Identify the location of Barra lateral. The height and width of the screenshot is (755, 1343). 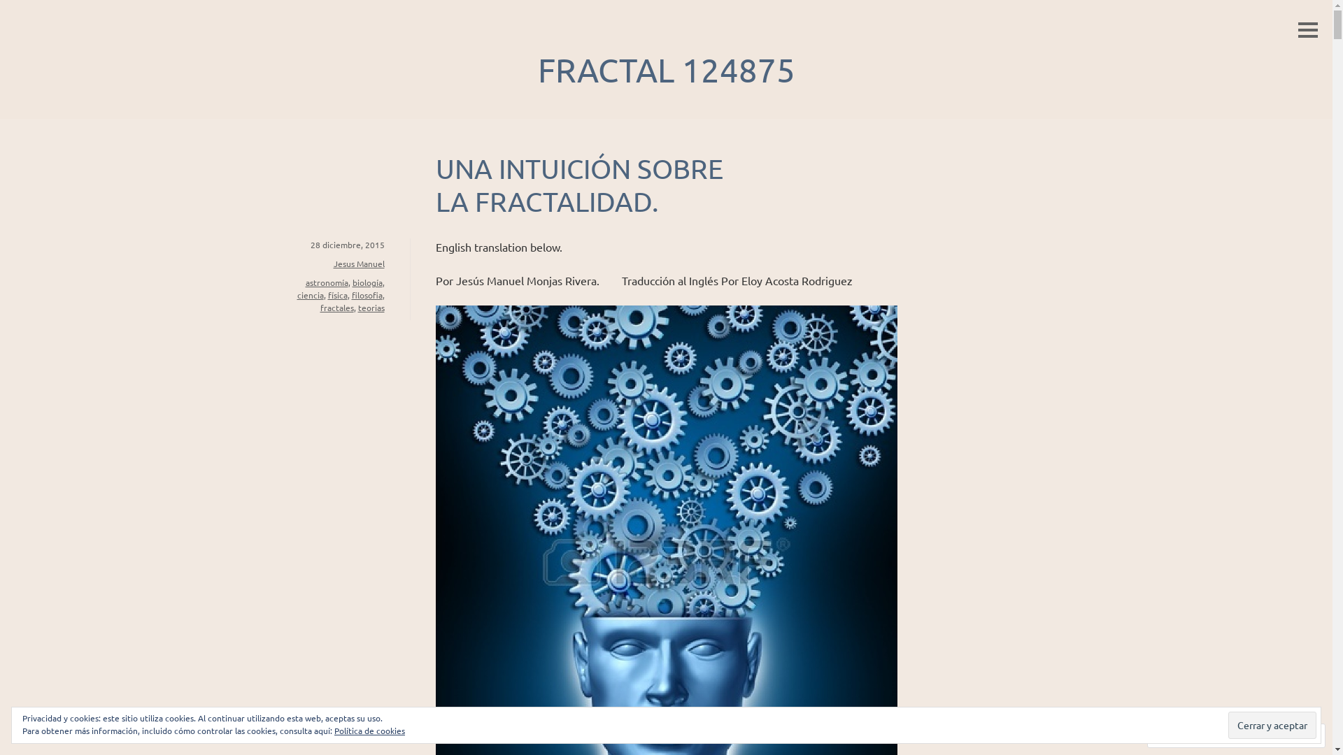
(1308, 31).